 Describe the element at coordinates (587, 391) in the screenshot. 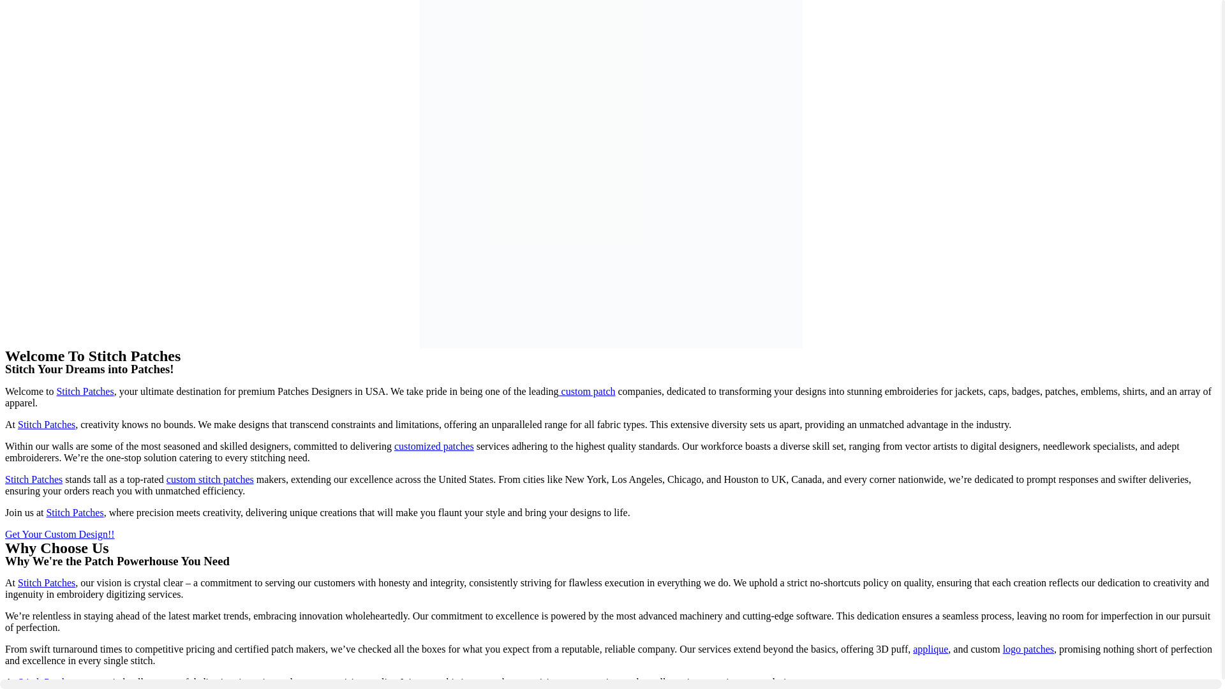

I see `custom patch` at that location.